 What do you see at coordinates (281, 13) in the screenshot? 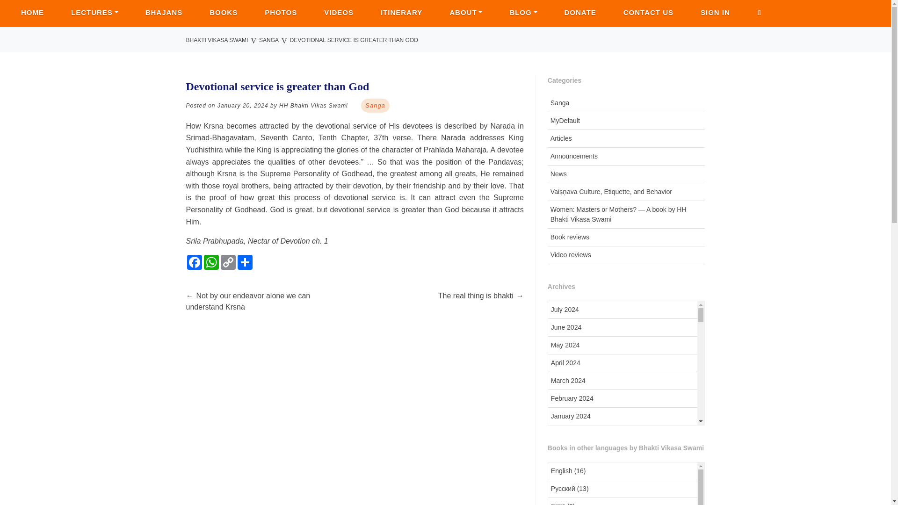
I see `PHOTOS` at bounding box center [281, 13].